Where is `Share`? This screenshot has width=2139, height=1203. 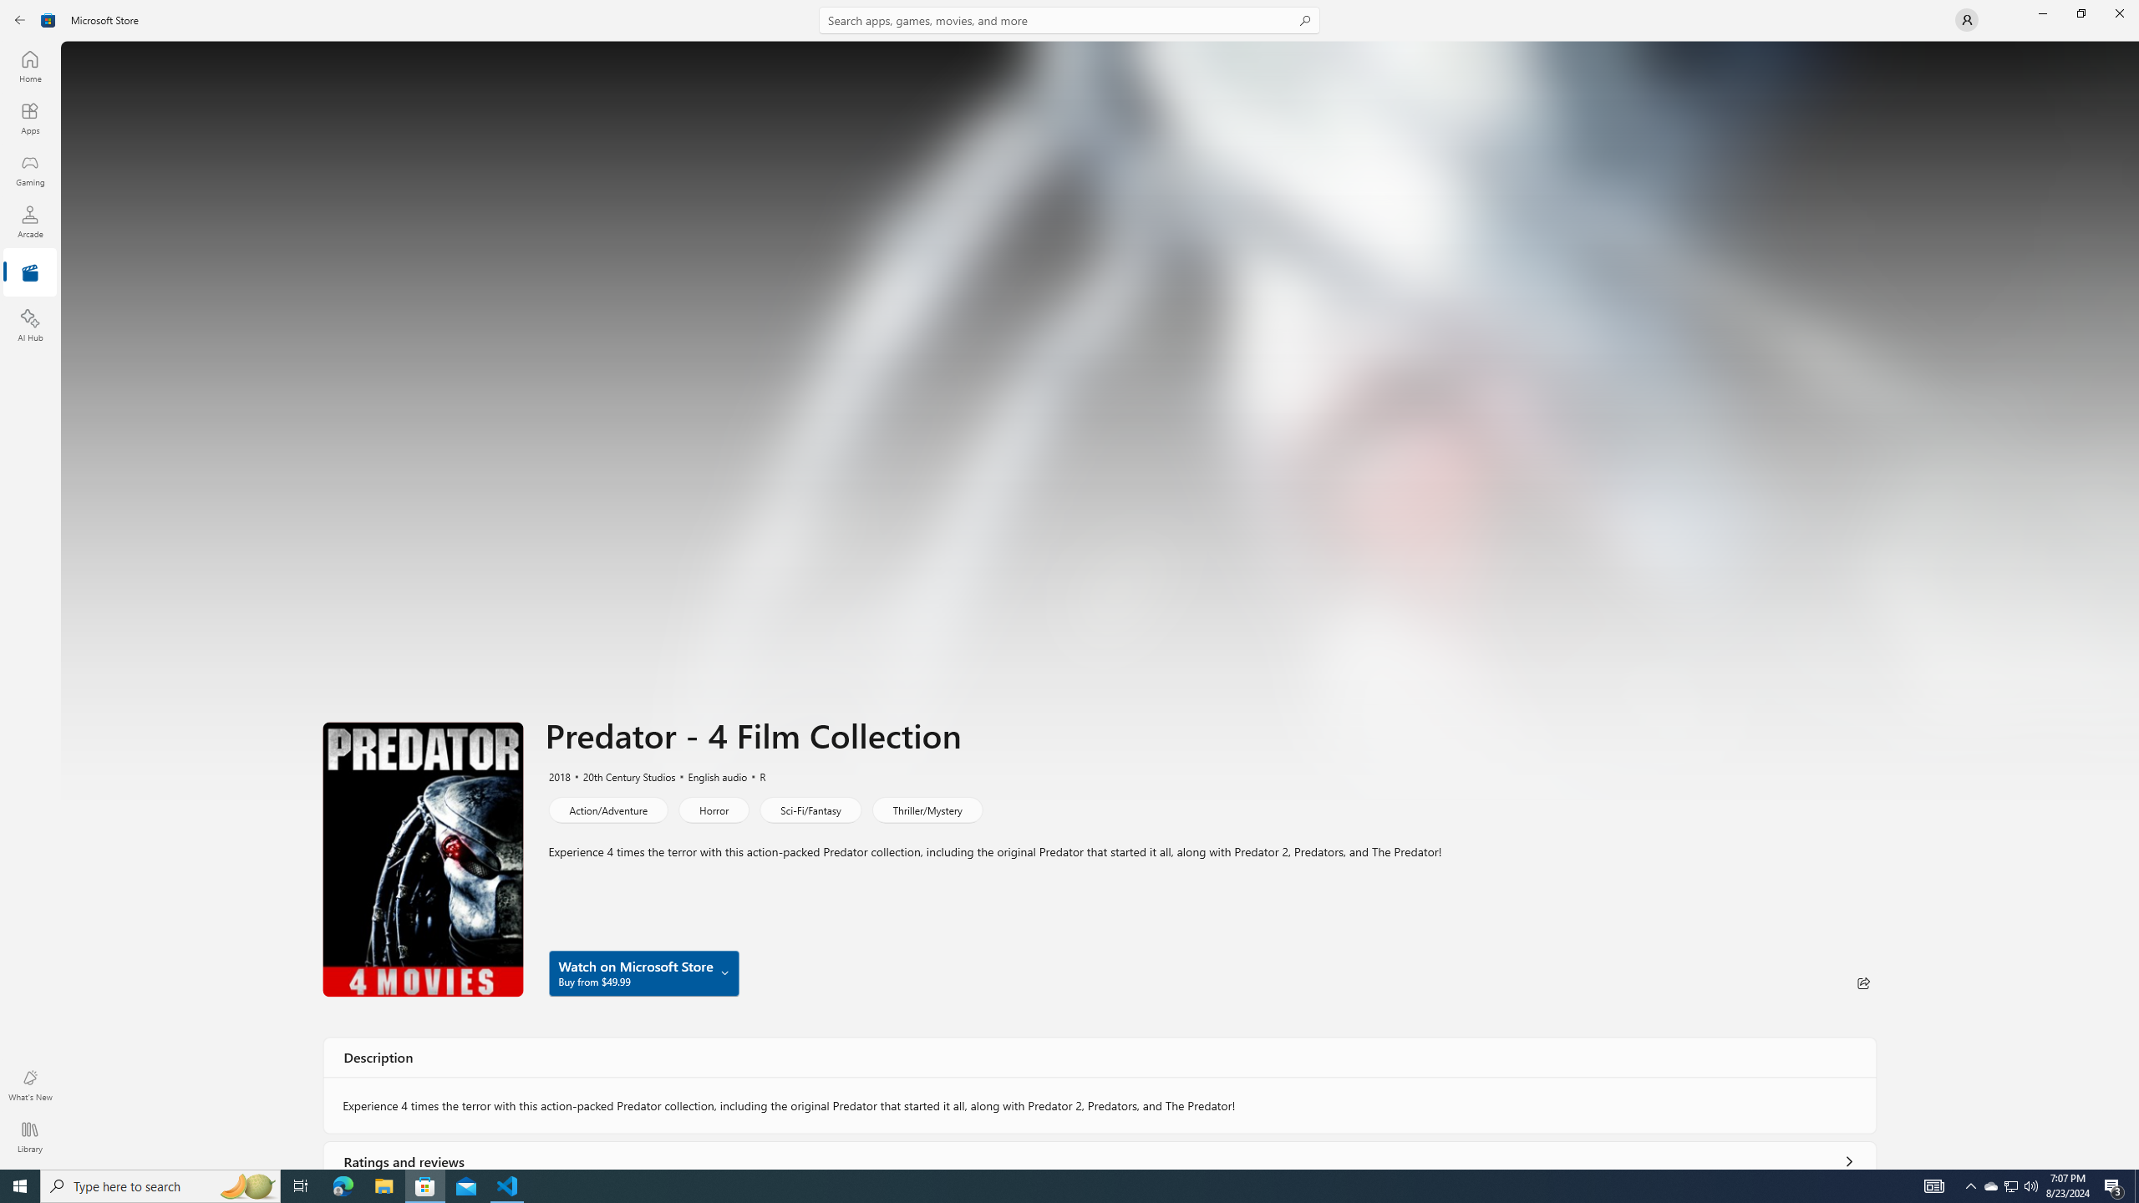
Share is located at coordinates (1863, 982).